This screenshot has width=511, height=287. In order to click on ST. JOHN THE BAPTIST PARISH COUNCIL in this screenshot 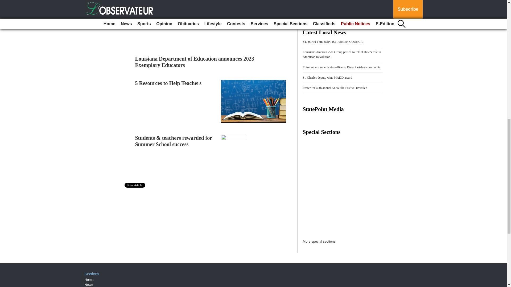, I will do `click(333, 42)`.